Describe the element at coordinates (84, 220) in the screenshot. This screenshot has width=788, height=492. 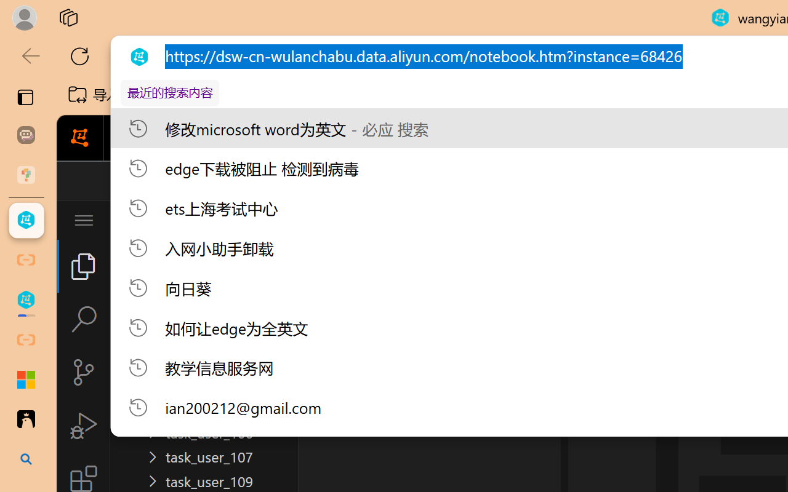
I see `Class: menubar compact overflow-menu-only inactive` at that location.